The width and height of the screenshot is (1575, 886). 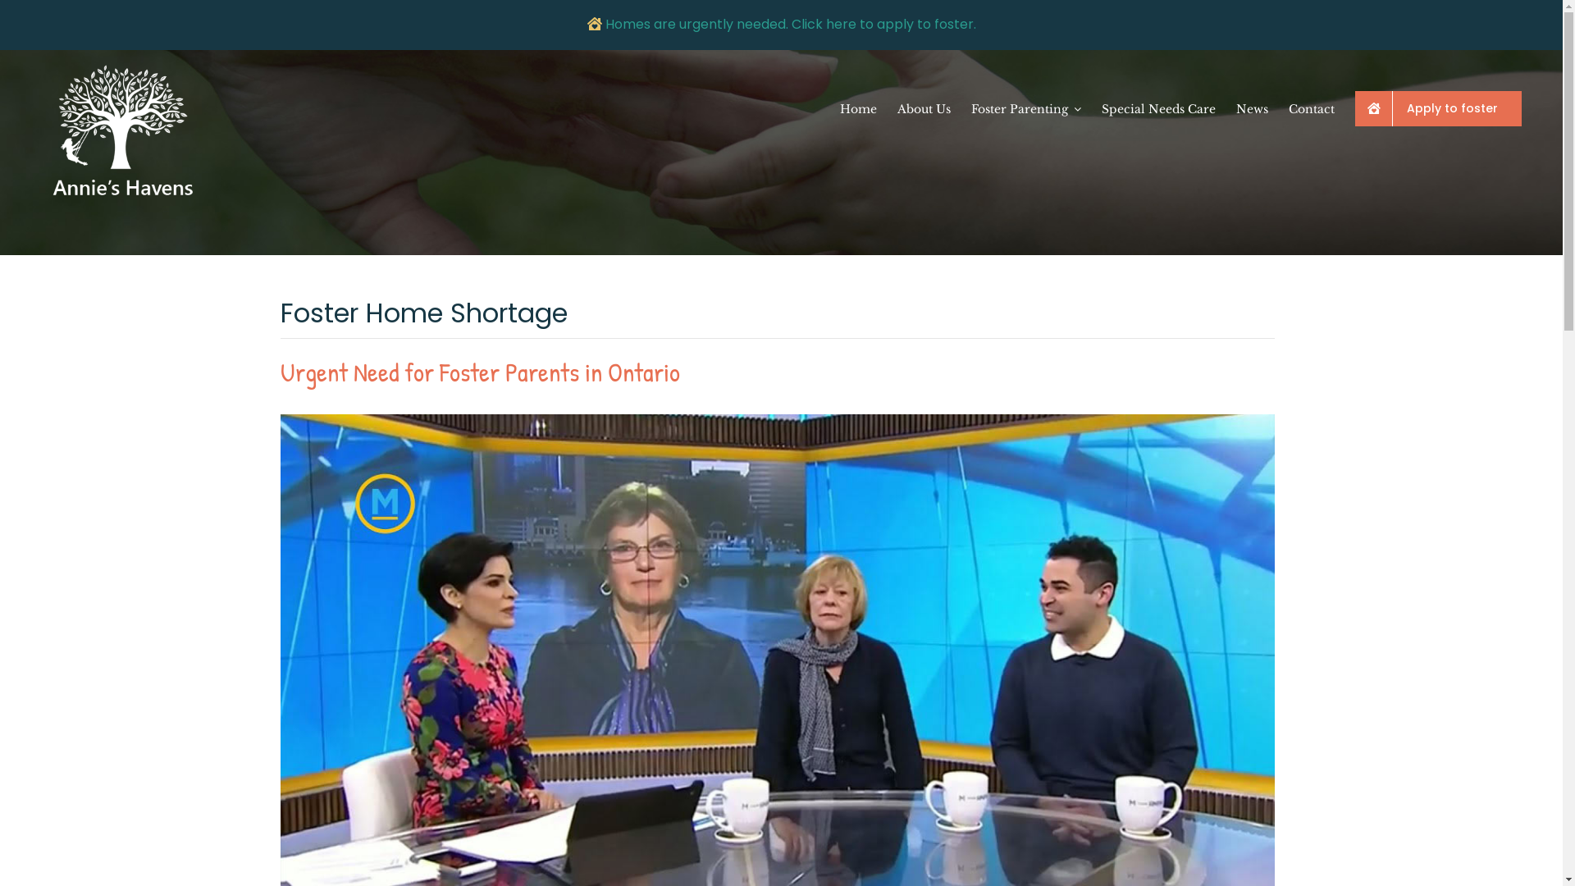 What do you see at coordinates (924, 105) in the screenshot?
I see `About Us` at bounding box center [924, 105].